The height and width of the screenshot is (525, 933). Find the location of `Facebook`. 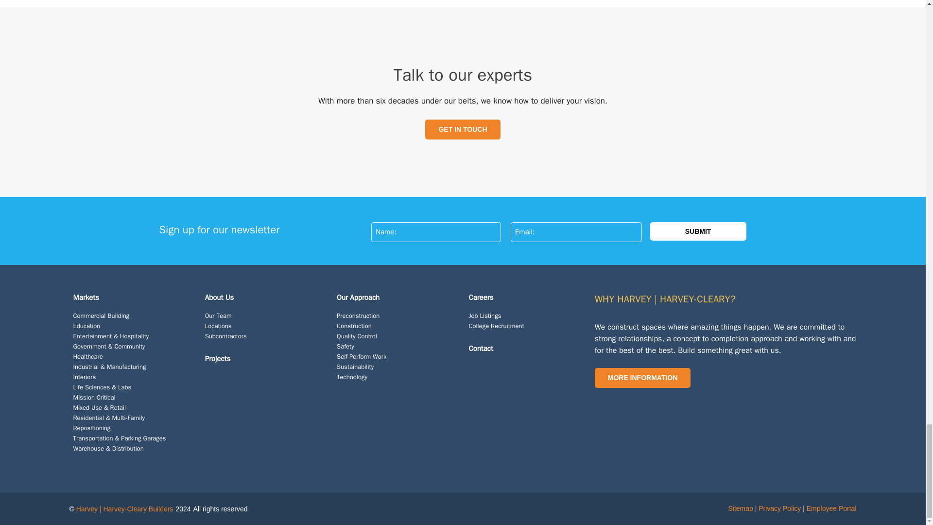

Facebook is located at coordinates (601, 406).